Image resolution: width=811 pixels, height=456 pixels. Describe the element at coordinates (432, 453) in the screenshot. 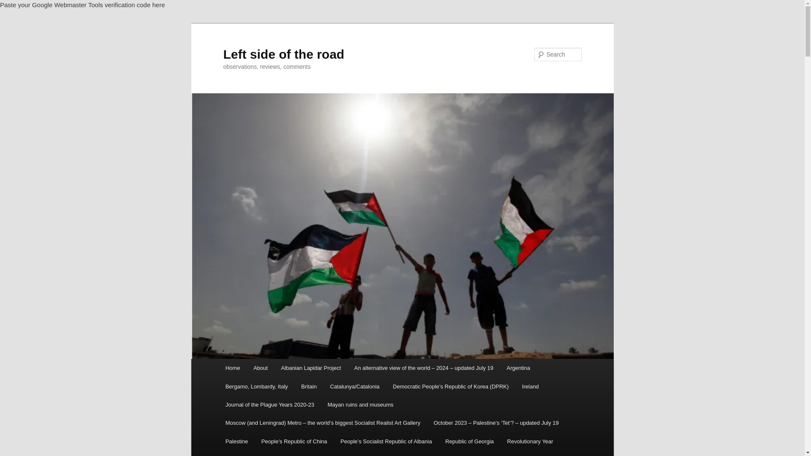

I see `The Peruvian Revolution` at that location.